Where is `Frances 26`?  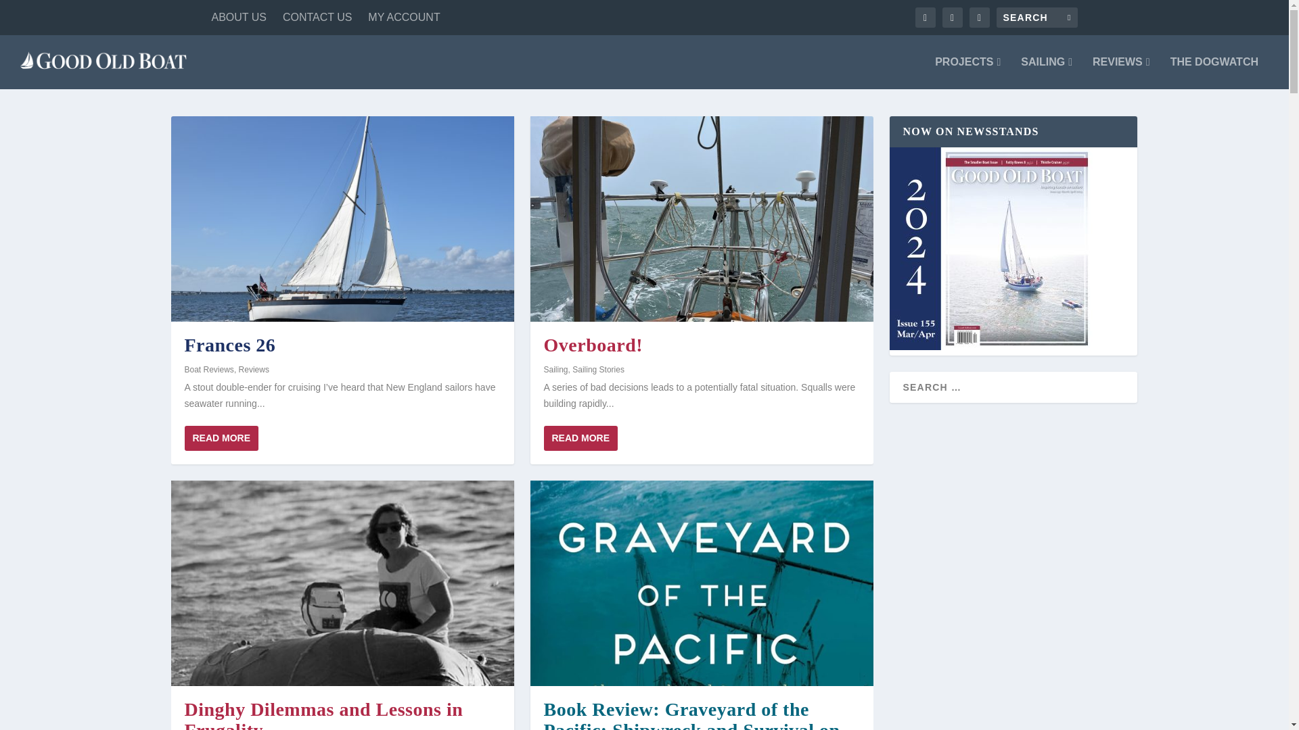
Frances 26 is located at coordinates (341, 219).